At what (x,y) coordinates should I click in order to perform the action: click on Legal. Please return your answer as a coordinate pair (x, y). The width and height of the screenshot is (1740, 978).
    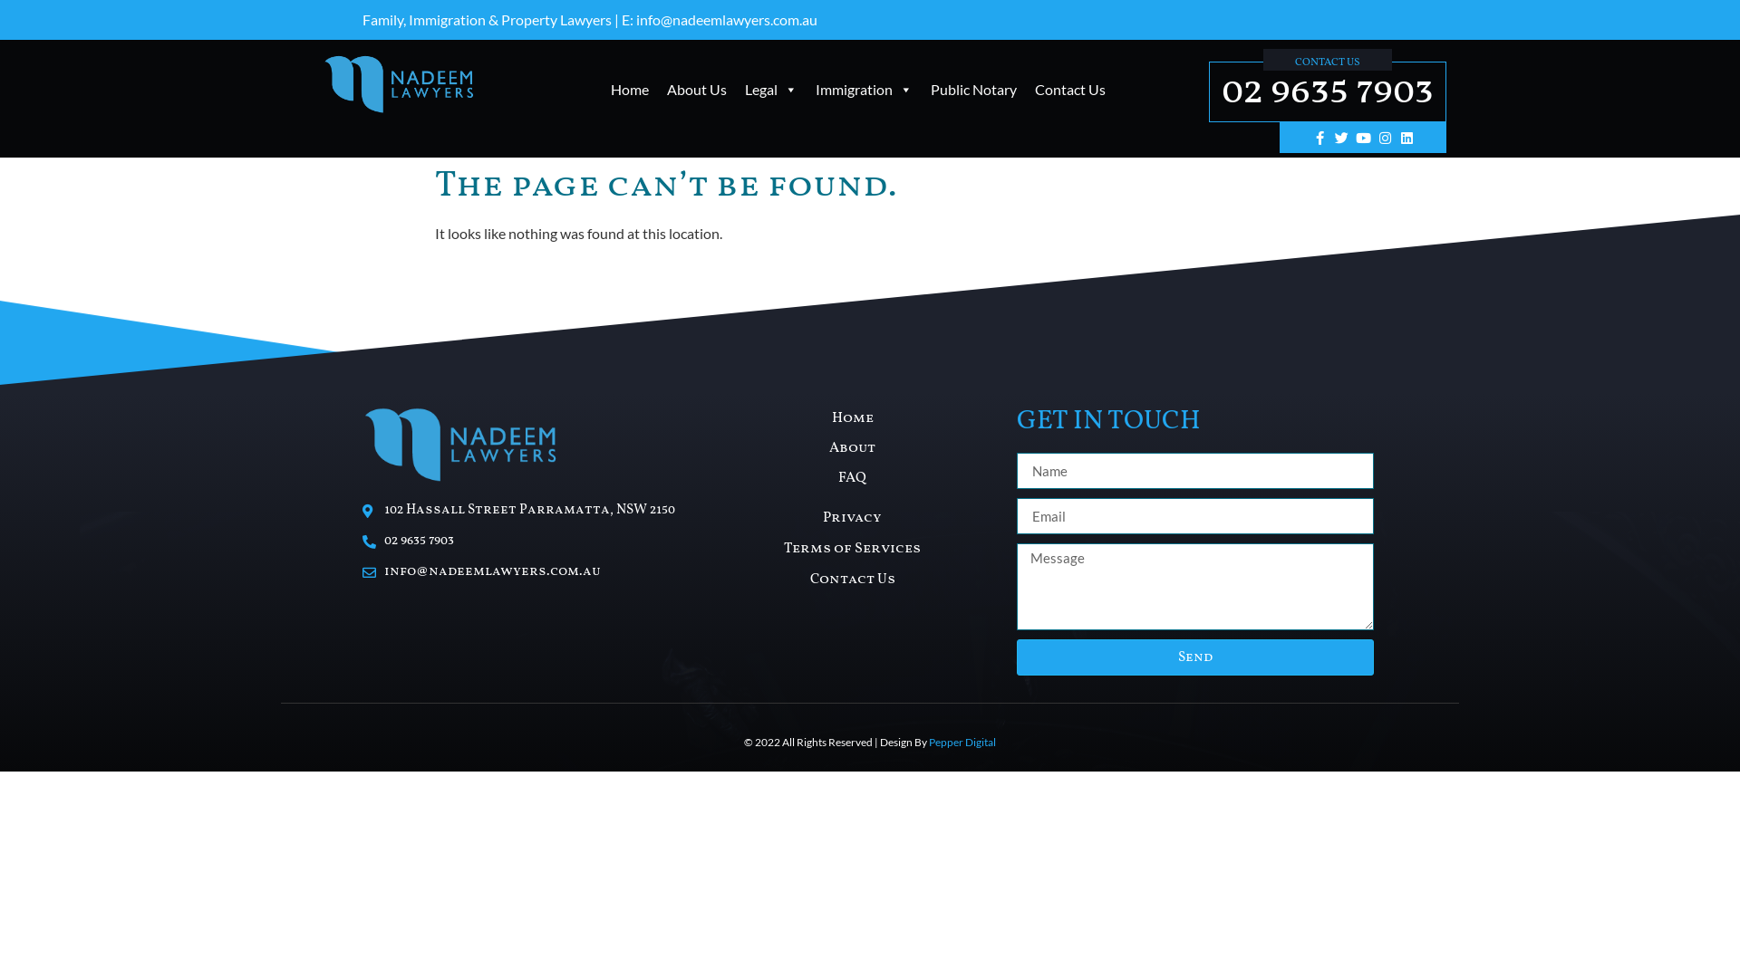
    Looking at the image, I should click on (771, 90).